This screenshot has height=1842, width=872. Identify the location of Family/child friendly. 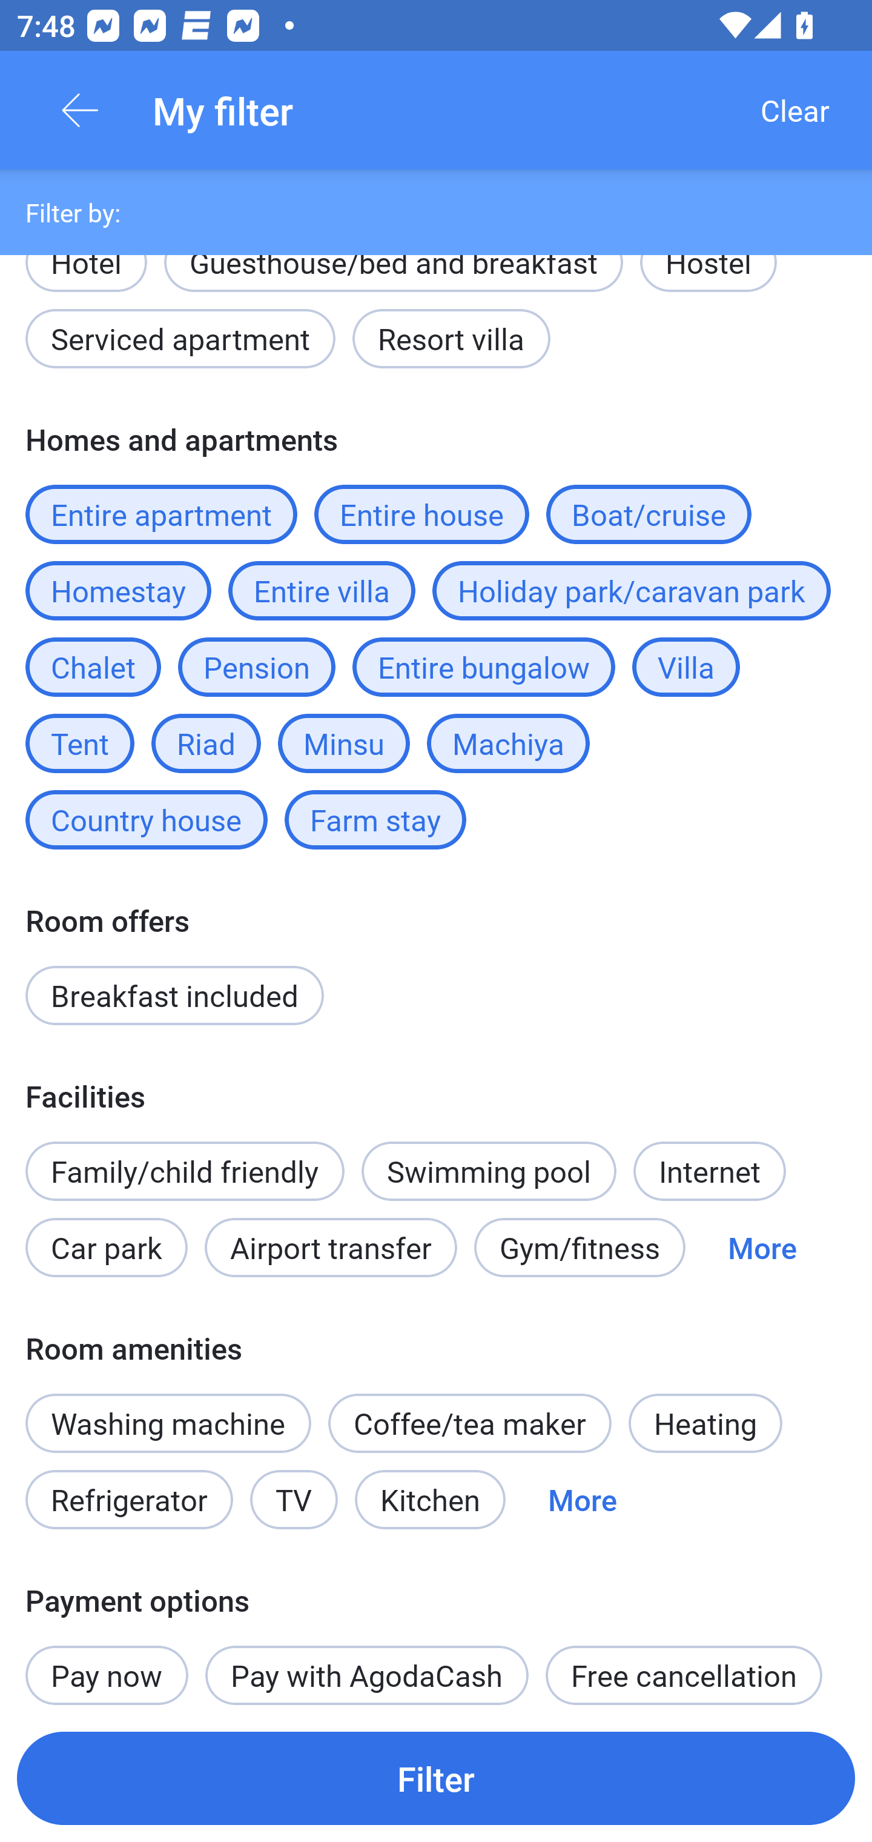
(184, 1171).